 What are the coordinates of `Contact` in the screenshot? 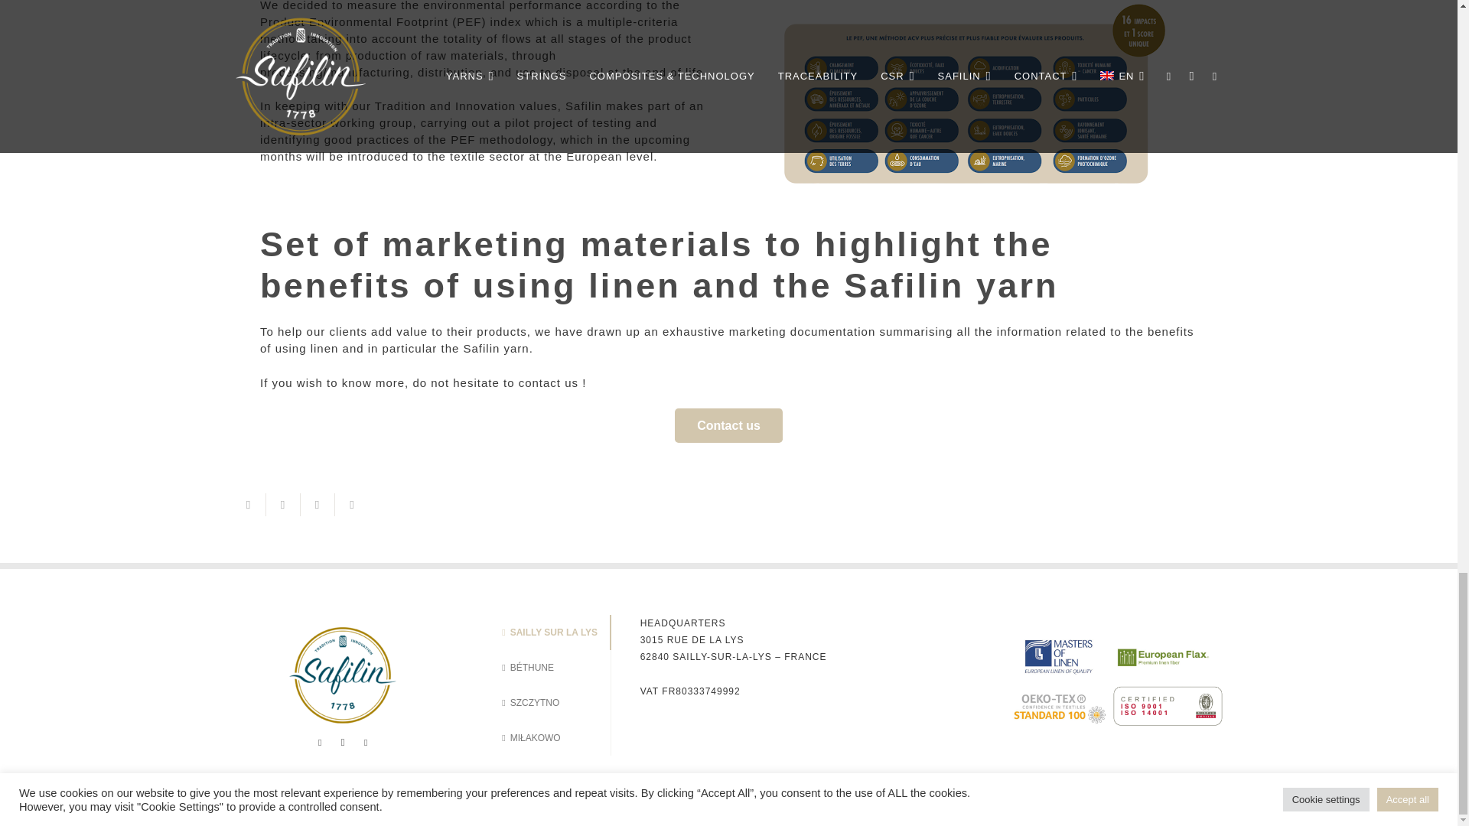 It's located at (728, 425).